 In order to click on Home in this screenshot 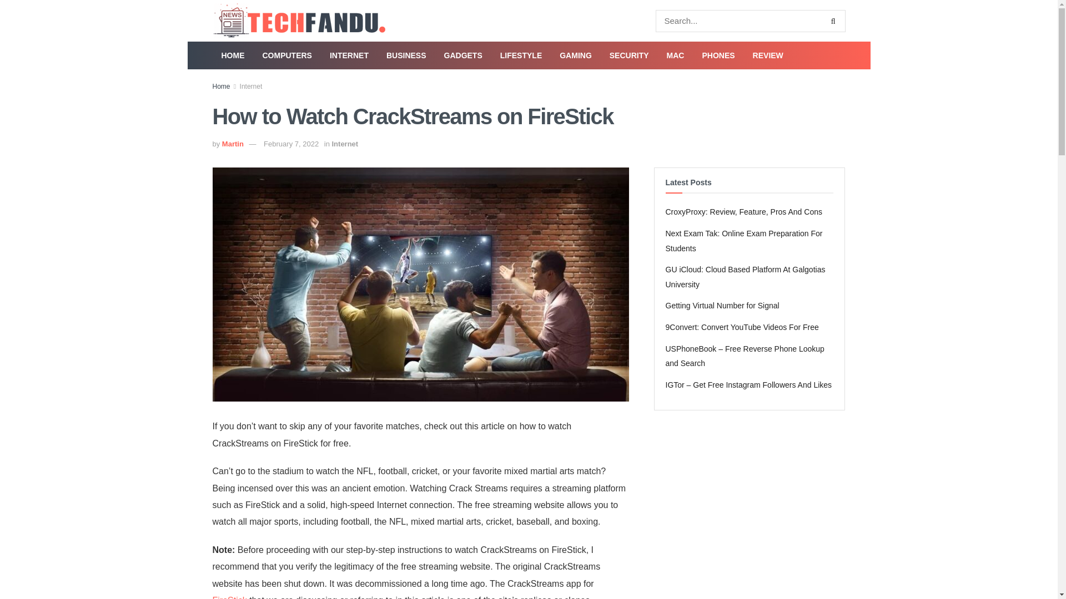, I will do `click(221, 87)`.